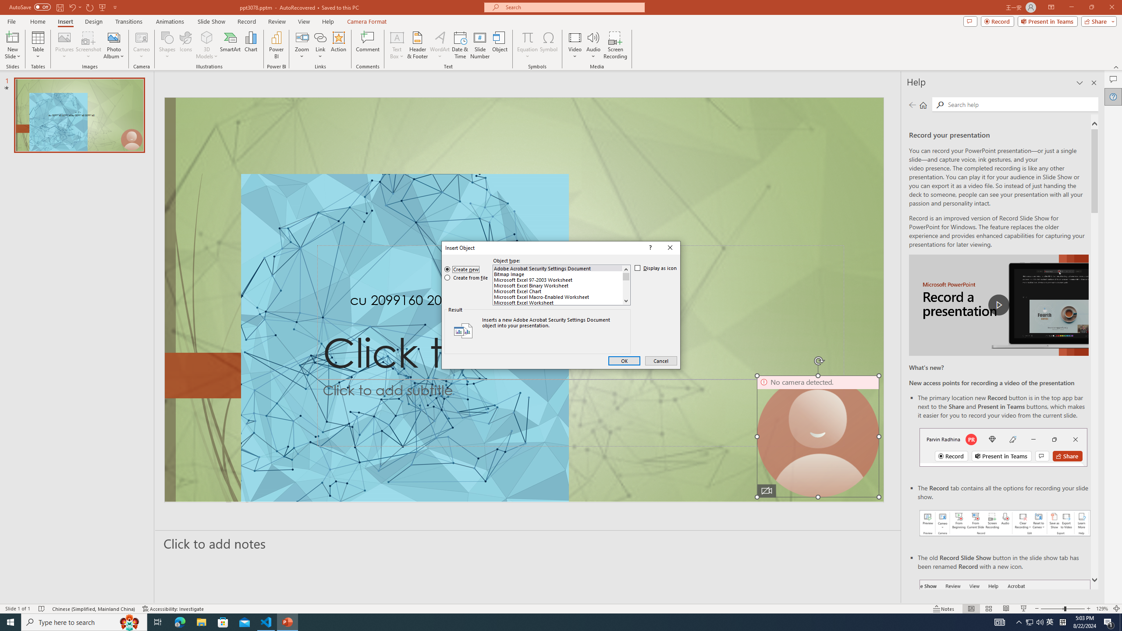 This screenshot has width=1122, height=631. What do you see at coordinates (626, 285) in the screenshot?
I see `Class: NetUIScrollBar` at bounding box center [626, 285].